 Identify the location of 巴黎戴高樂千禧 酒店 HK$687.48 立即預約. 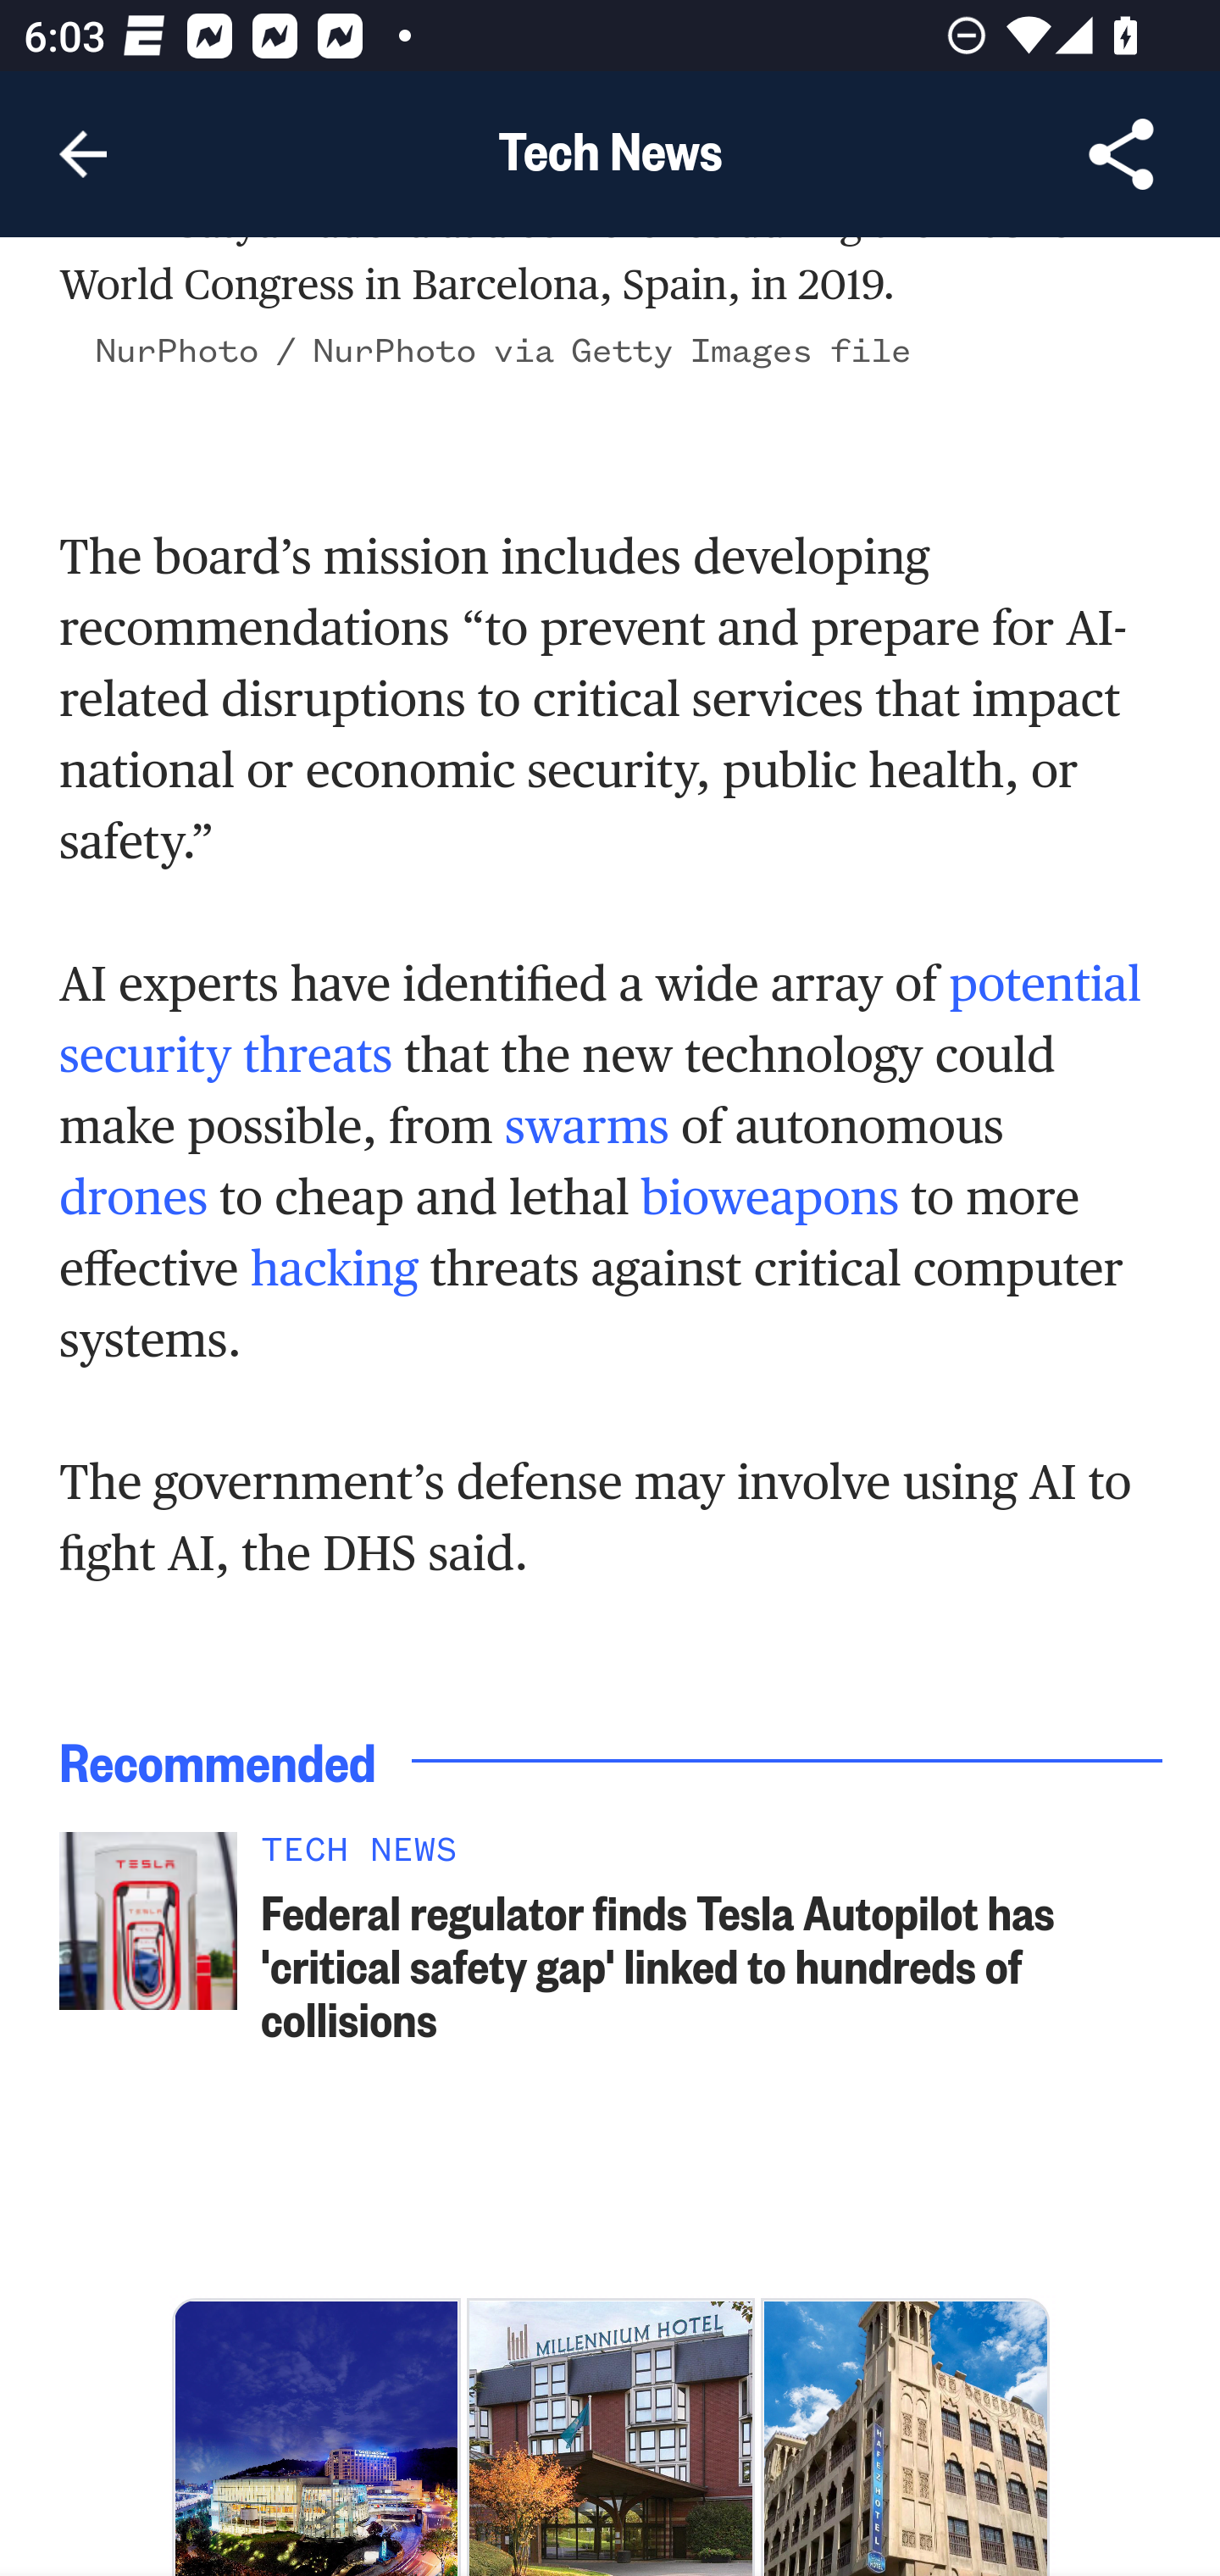
(610, 2438).